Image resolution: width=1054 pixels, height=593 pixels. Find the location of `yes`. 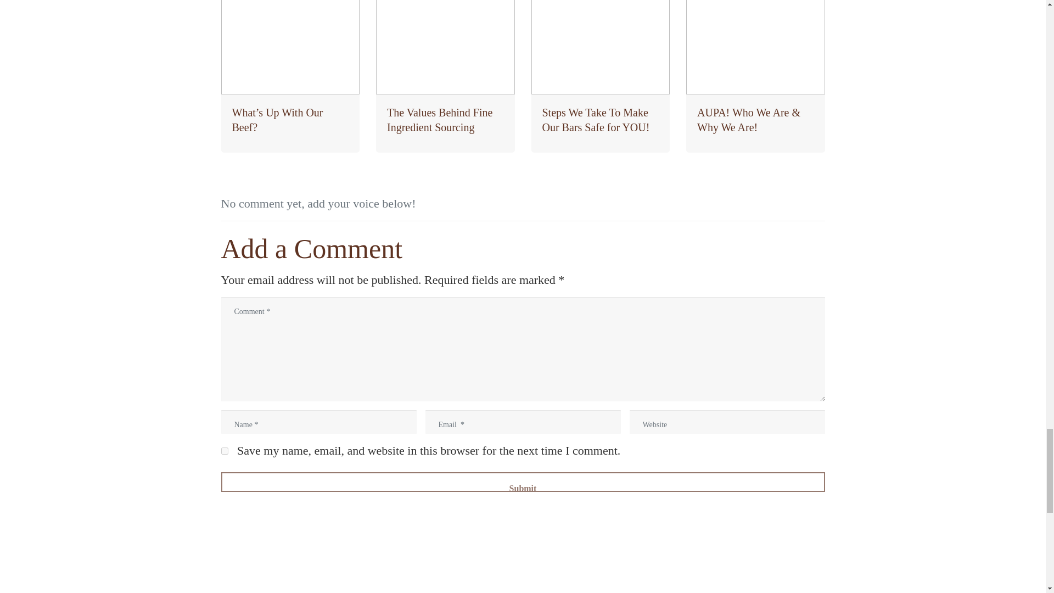

yes is located at coordinates (224, 451).